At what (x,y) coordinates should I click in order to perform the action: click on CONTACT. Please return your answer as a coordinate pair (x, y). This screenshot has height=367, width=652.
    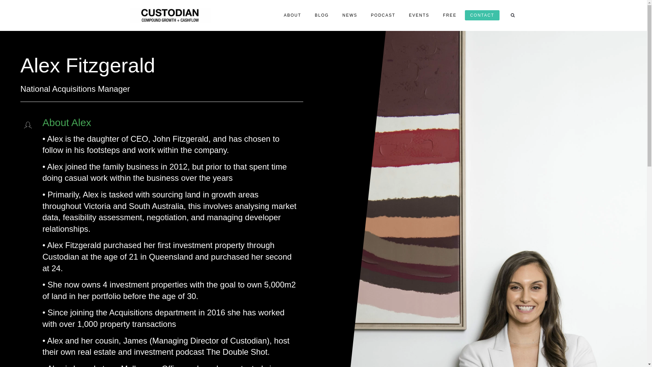
    Looking at the image, I should click on (482, 15).